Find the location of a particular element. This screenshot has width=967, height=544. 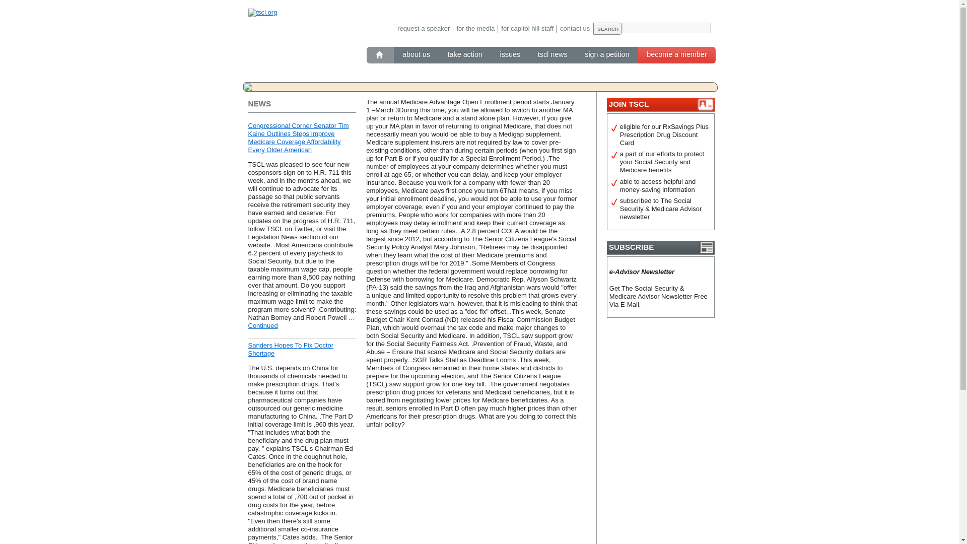

for capitol hill staff is located at coordinates (527, 28).